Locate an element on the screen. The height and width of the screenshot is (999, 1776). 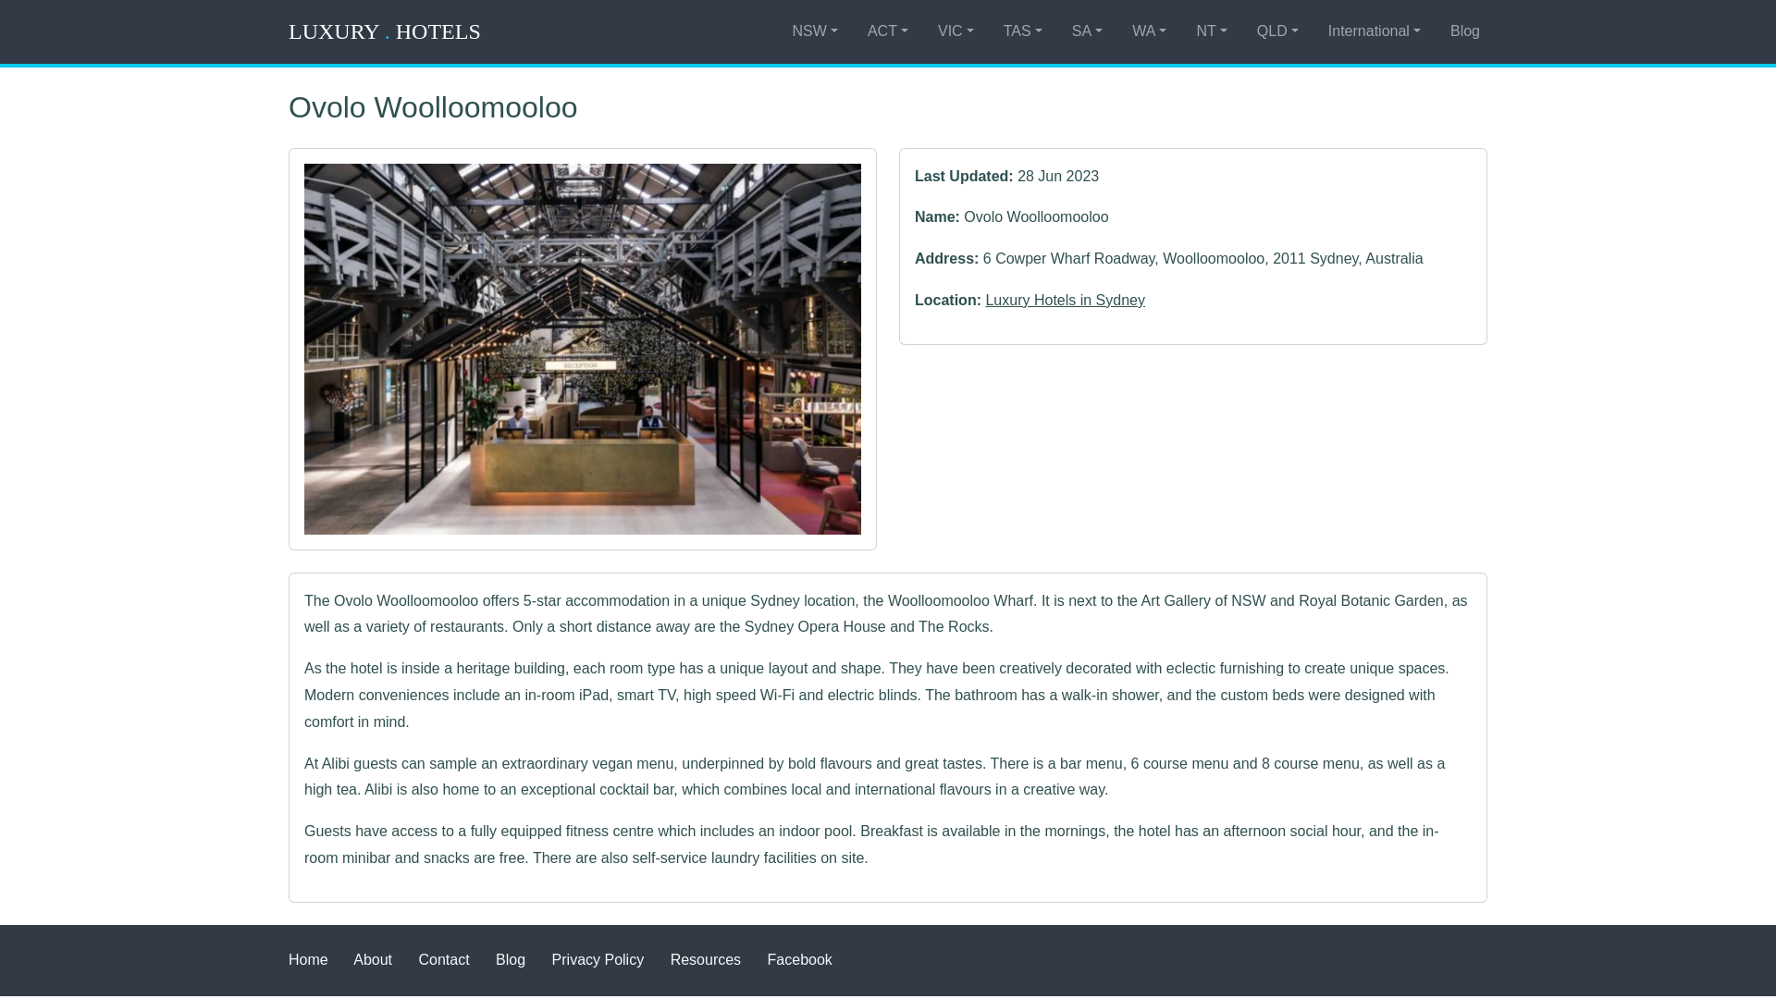
SA is located at coordinates (1087, 31).